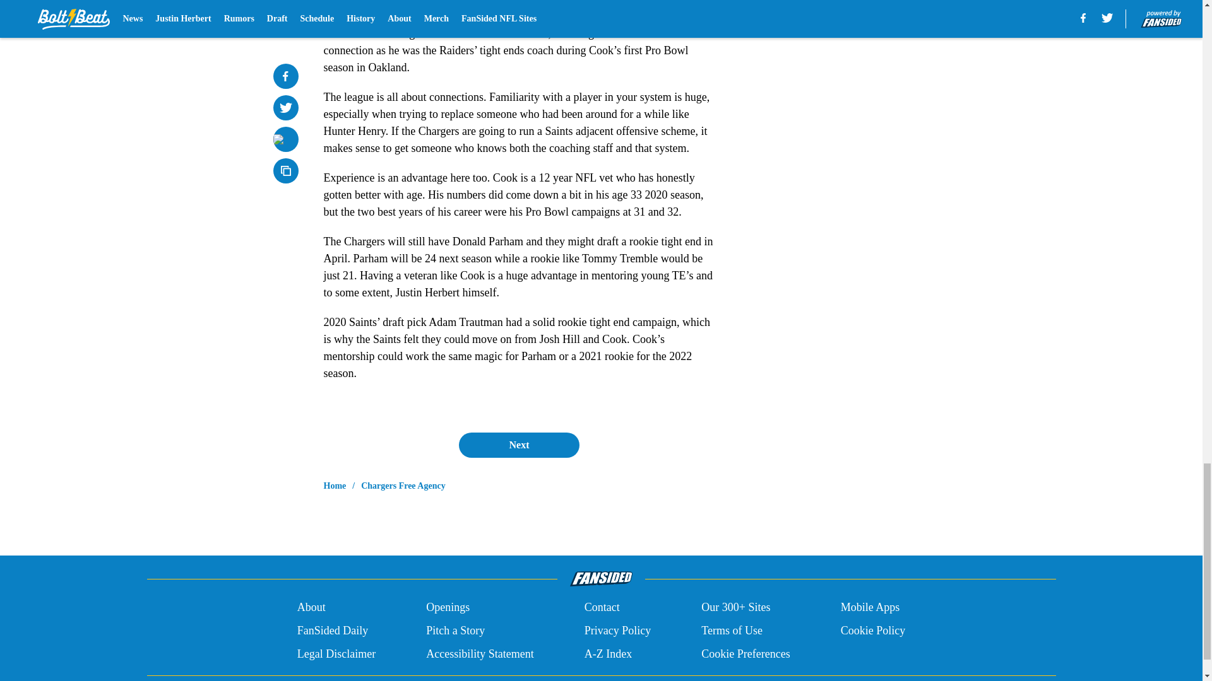  What do you see at coordinates (448, 608) in the screenshot?
I see `Openings` at bounding box center [448, 608].